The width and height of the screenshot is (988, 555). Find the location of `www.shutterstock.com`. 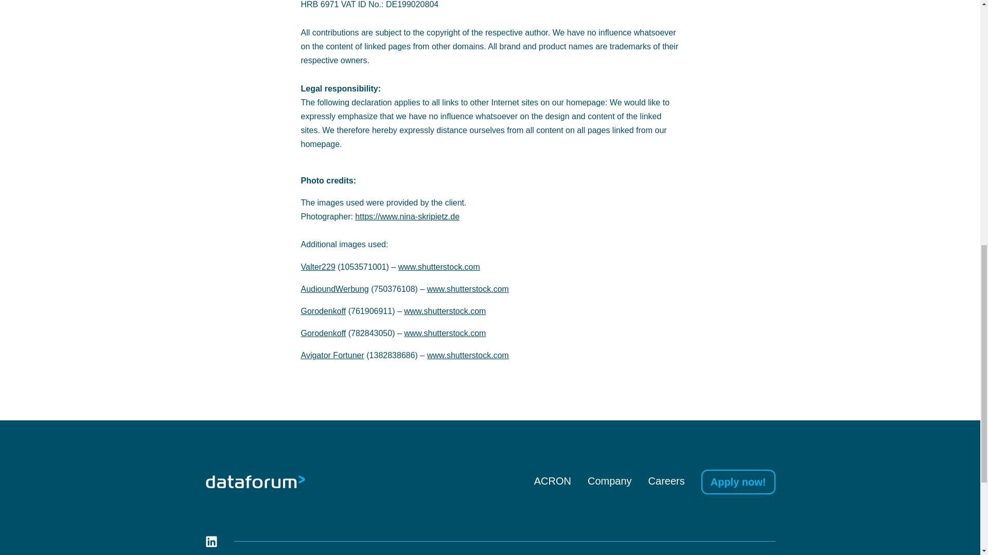

www.shutterstock.com is located at coordinates (467, 289).